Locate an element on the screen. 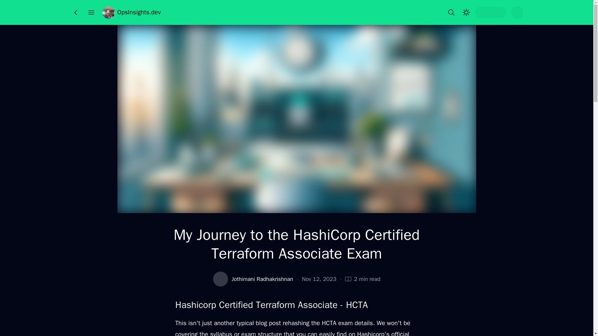 Image resolution: width=598 pixels, height=336 pixels. Nov 12, 2023 is located at coordinates (319, 279).